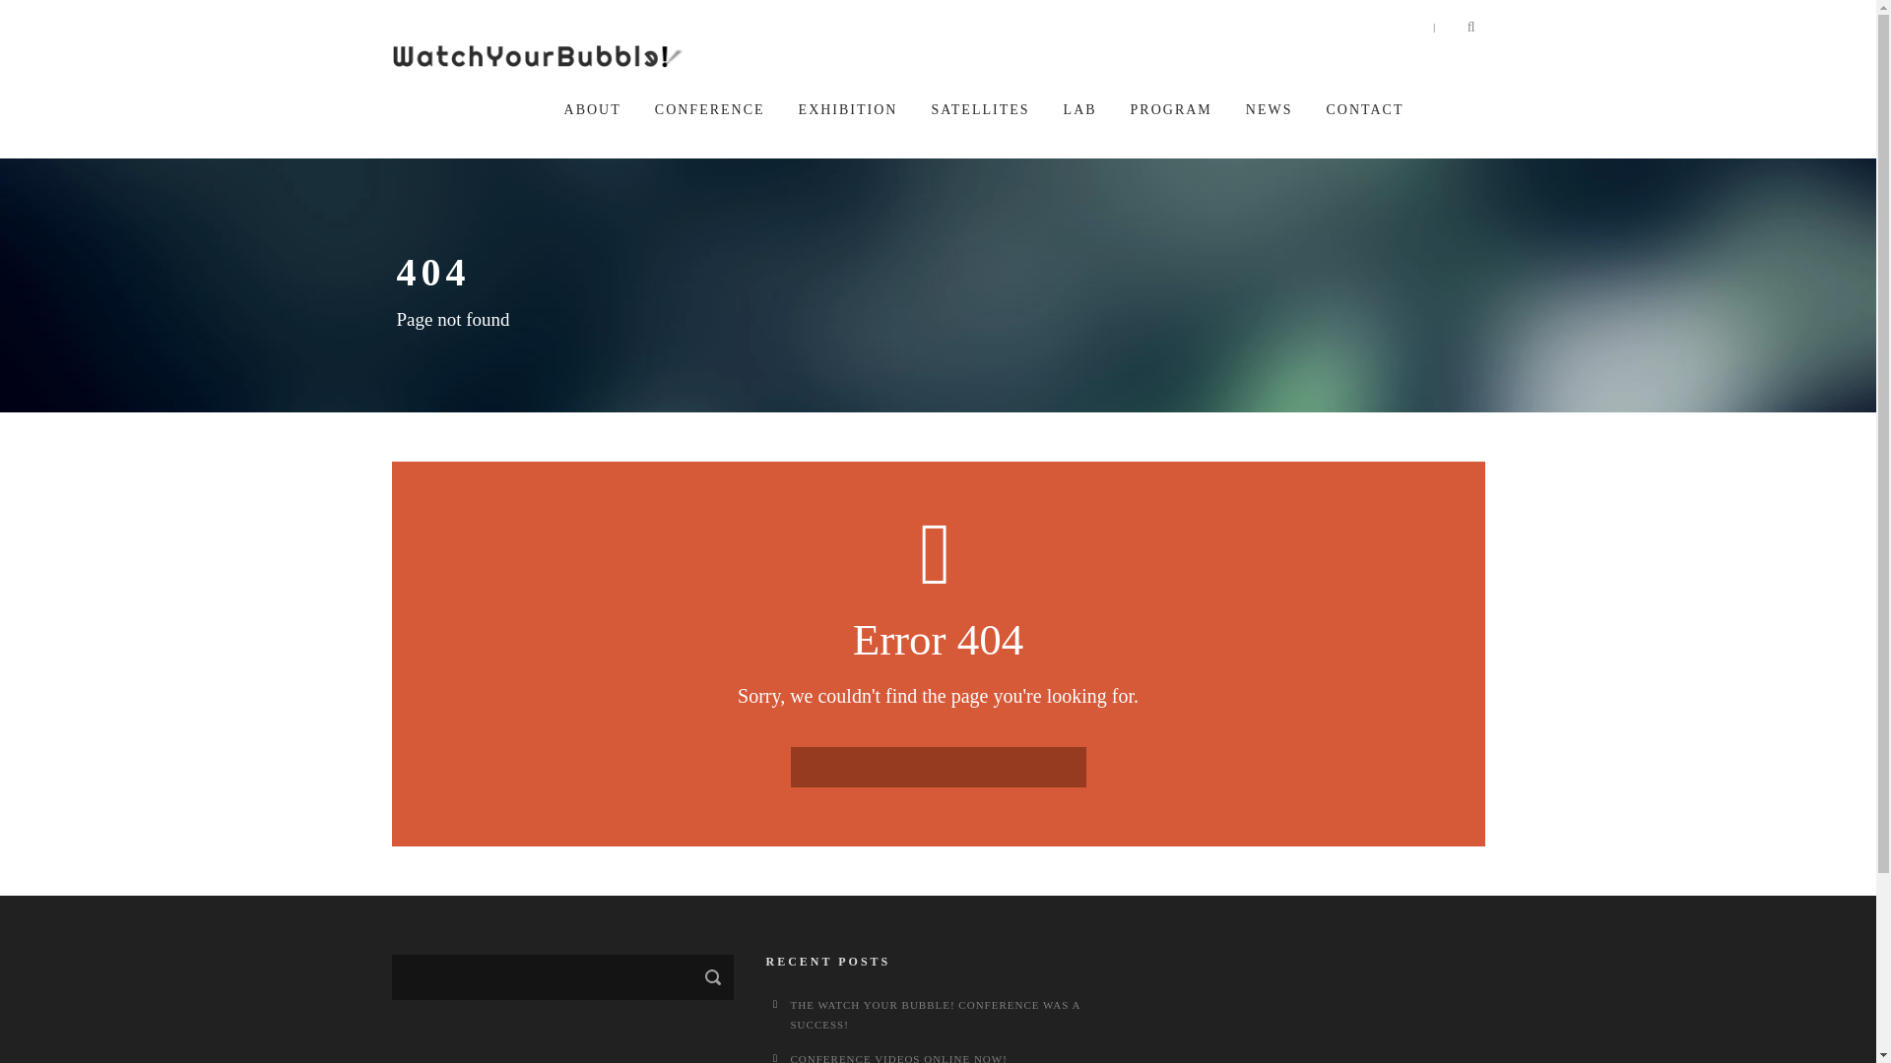  I want to click on CONTACT, so click(1363, 129).